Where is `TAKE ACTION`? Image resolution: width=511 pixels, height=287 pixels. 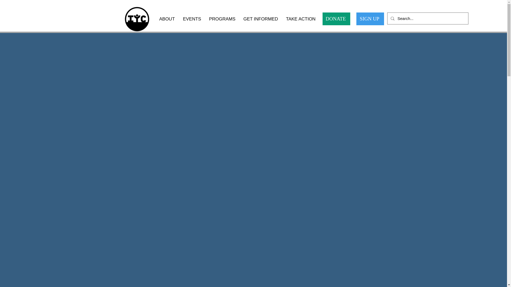
TAKE ACTION is located at coordinates (301, 19).